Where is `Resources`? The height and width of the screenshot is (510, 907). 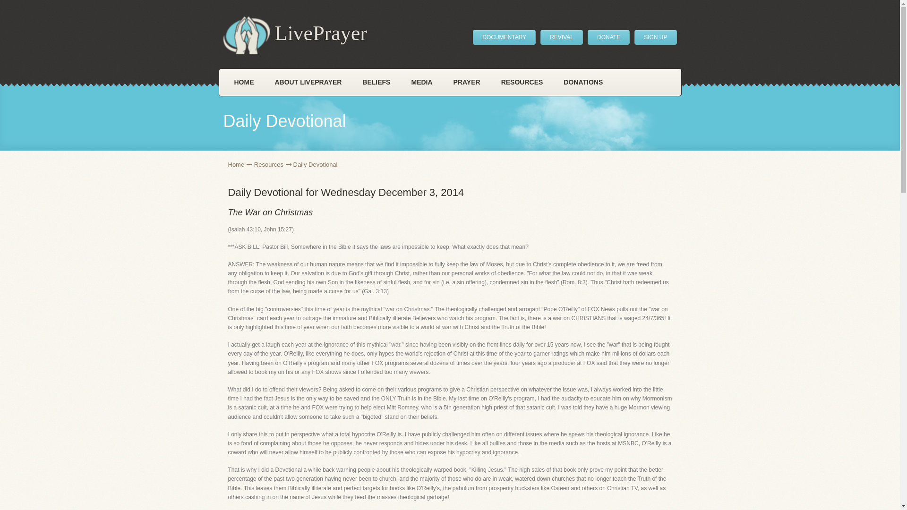
Resources is located at coordinates (272, 164).